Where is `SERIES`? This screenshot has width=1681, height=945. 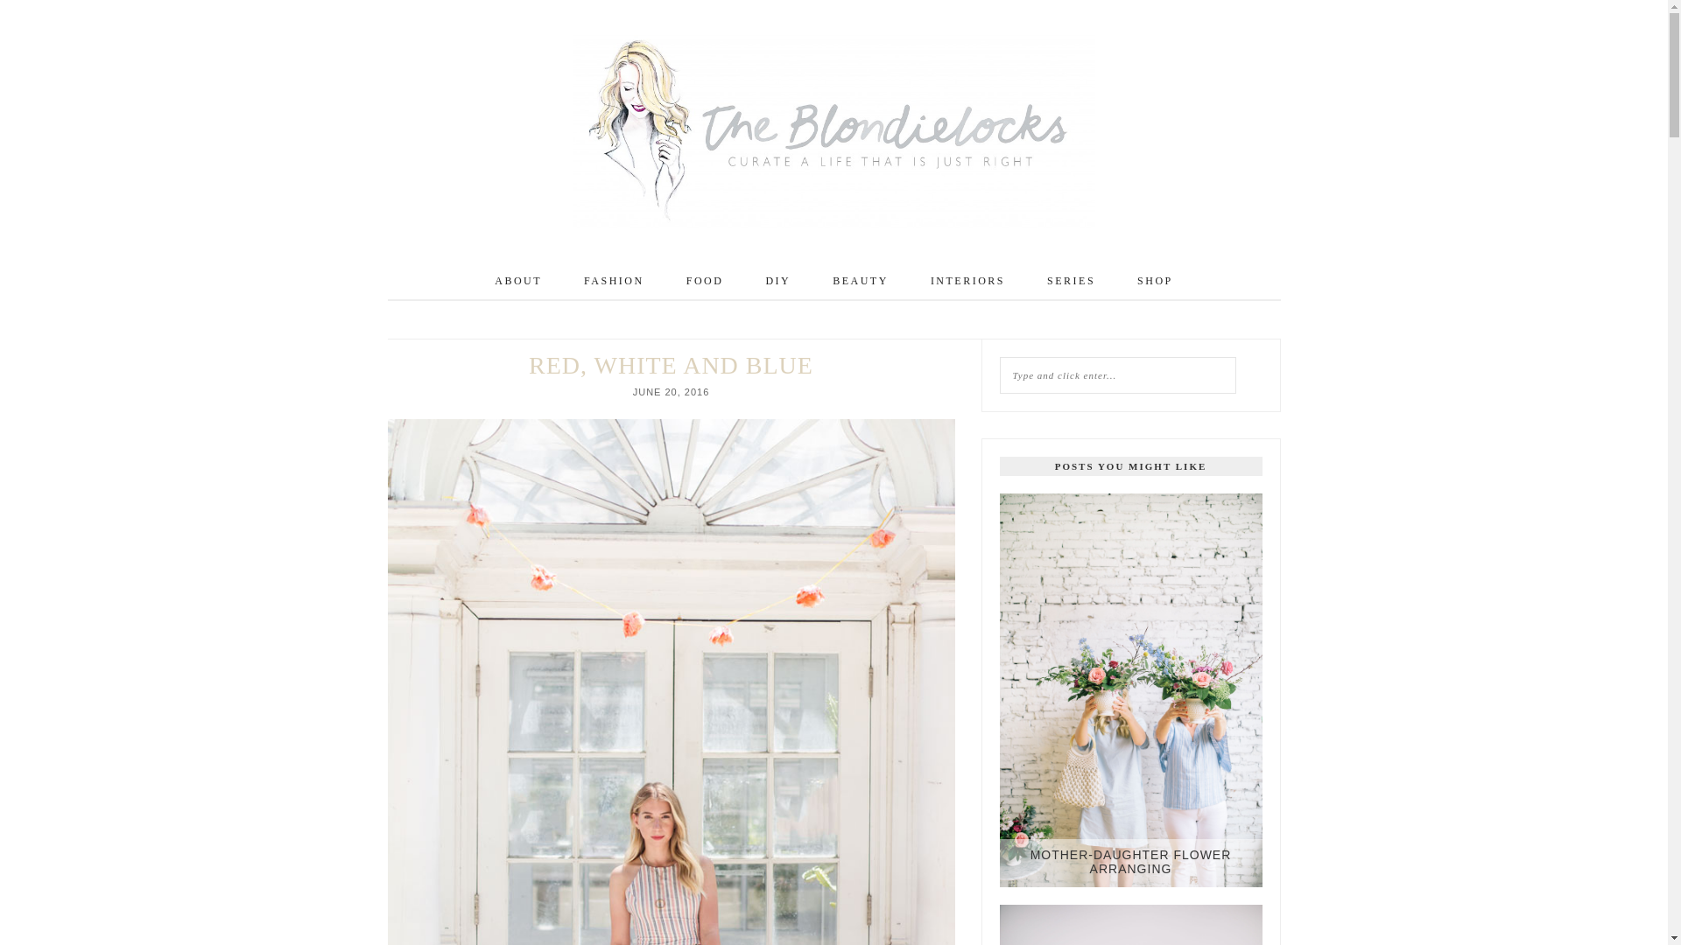
SERIES is located at coordinates (1072, 281).